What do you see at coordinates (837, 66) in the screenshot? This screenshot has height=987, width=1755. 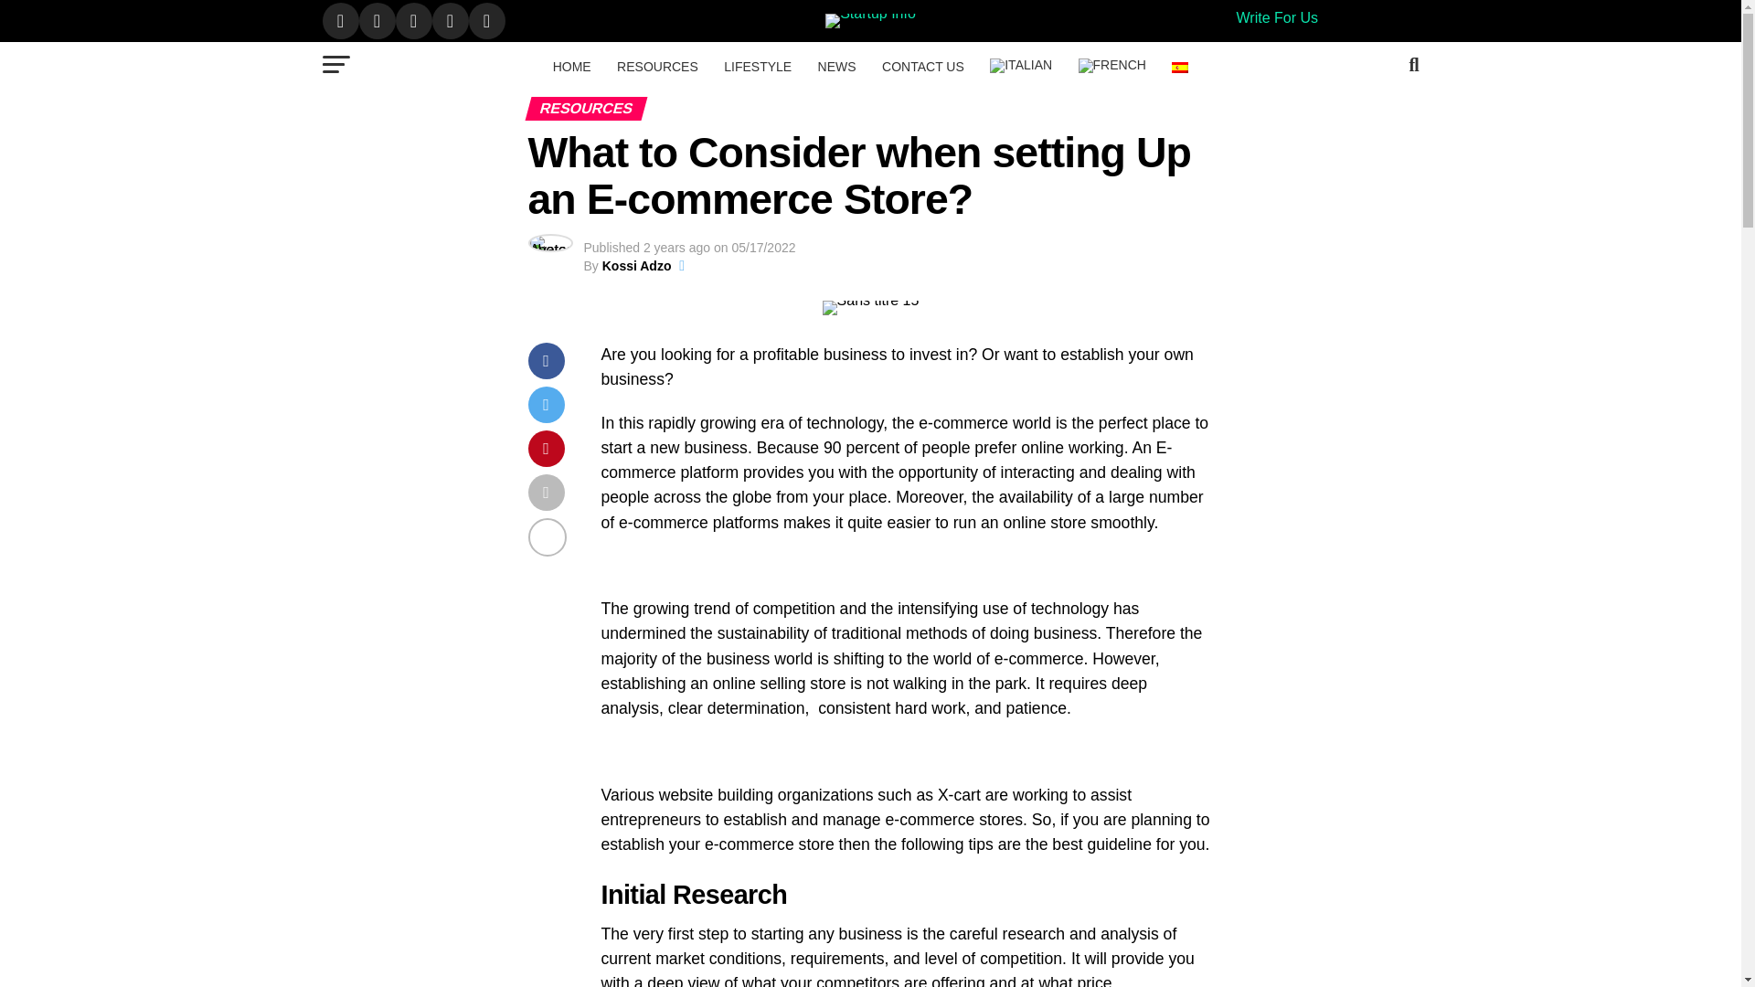 I see `NEWS` at bounding box center [837, 66].